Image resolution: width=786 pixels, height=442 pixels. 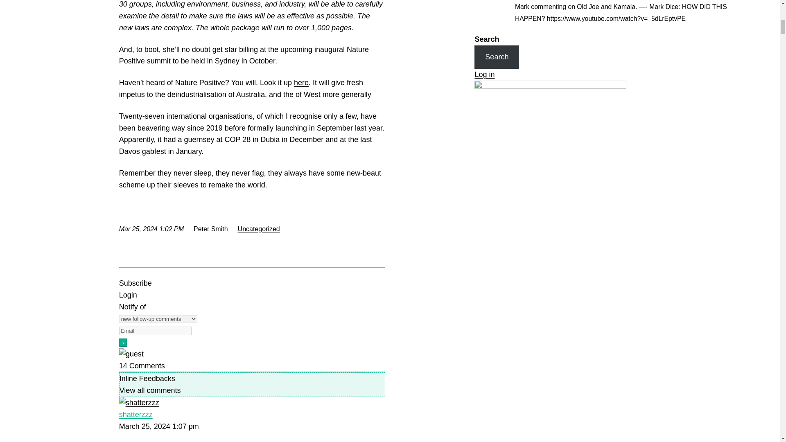 What do you see at coordinates (259, 228) in the screenshot?
I see `Uncategorized` at bounding box center [259, 228].